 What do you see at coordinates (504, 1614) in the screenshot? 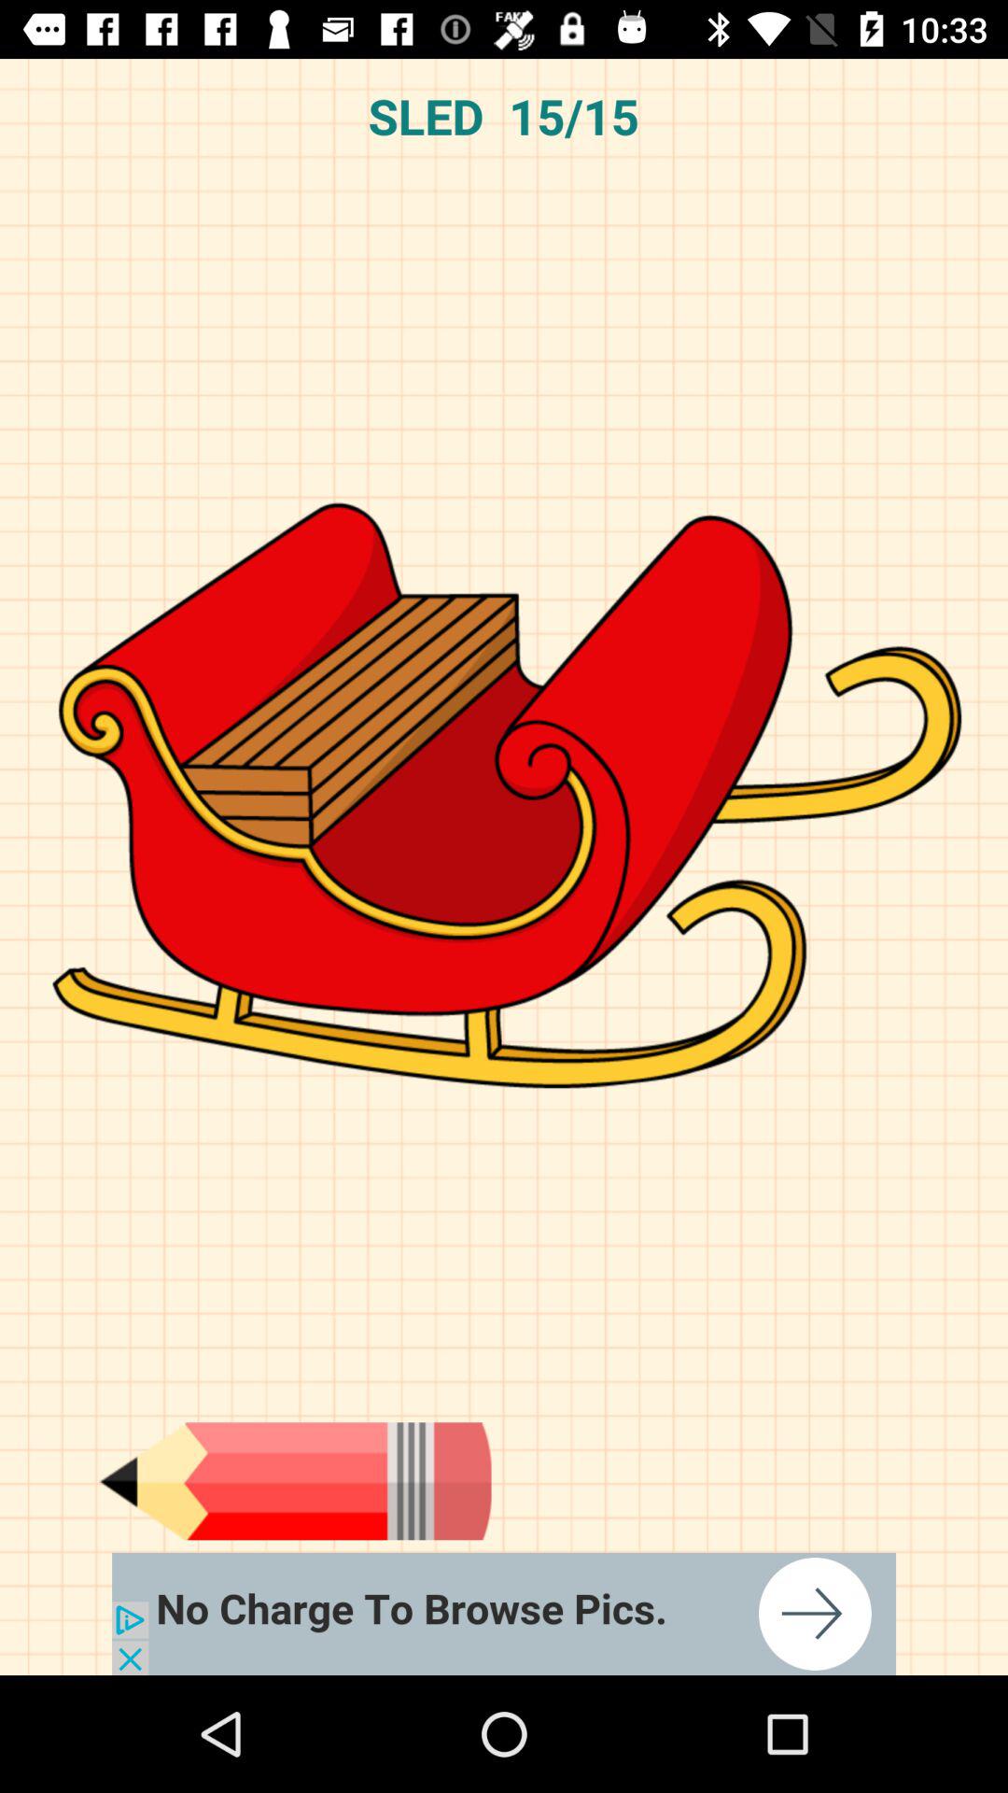
I see `advertisement page` at bounding box center [504, 1614].